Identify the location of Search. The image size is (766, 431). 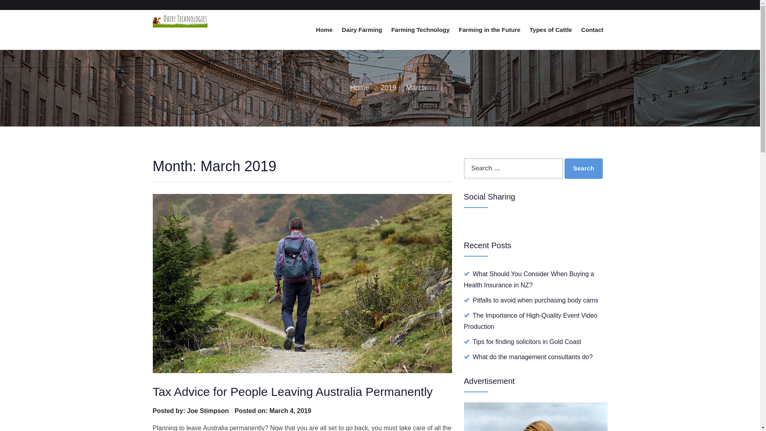
(584, 168).